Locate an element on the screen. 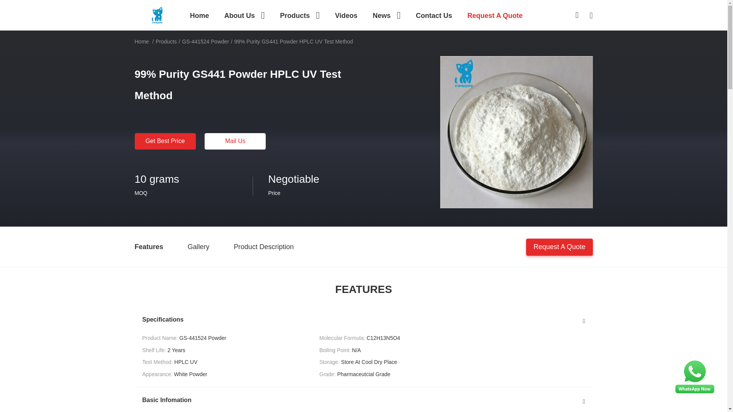 The image size is (733, 412). whatsapp Now is located at coordinates (695, 377).